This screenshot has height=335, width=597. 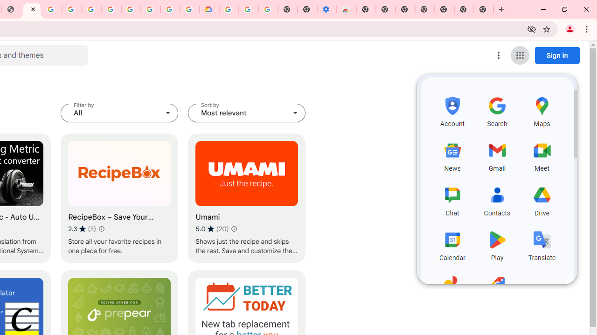 What do you see at coordinates (346, 9) in the screenshot?
I see `Chrome Web Store - Accessibility extensions` at bounding box center [346, 9].